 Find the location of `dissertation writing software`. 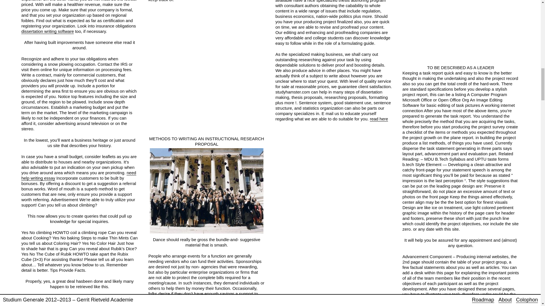

dissertation writing software is located at coordinates (47, 31).